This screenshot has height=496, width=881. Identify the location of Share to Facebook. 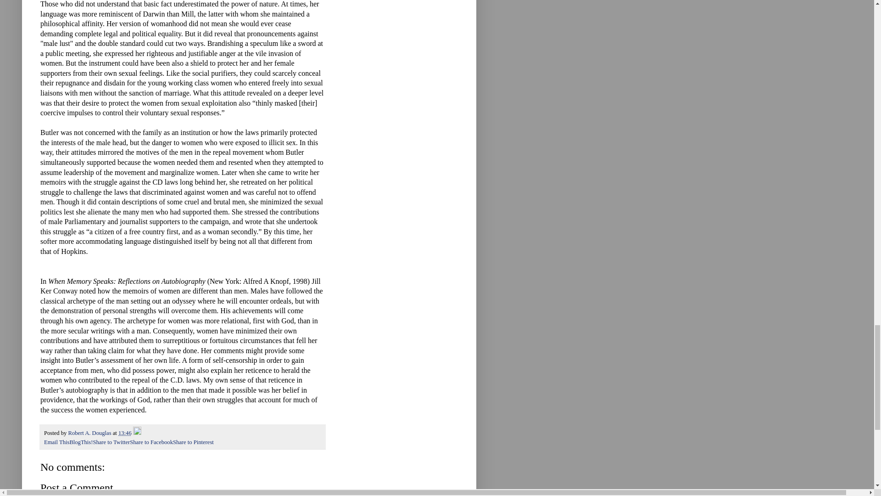
(151, 442).